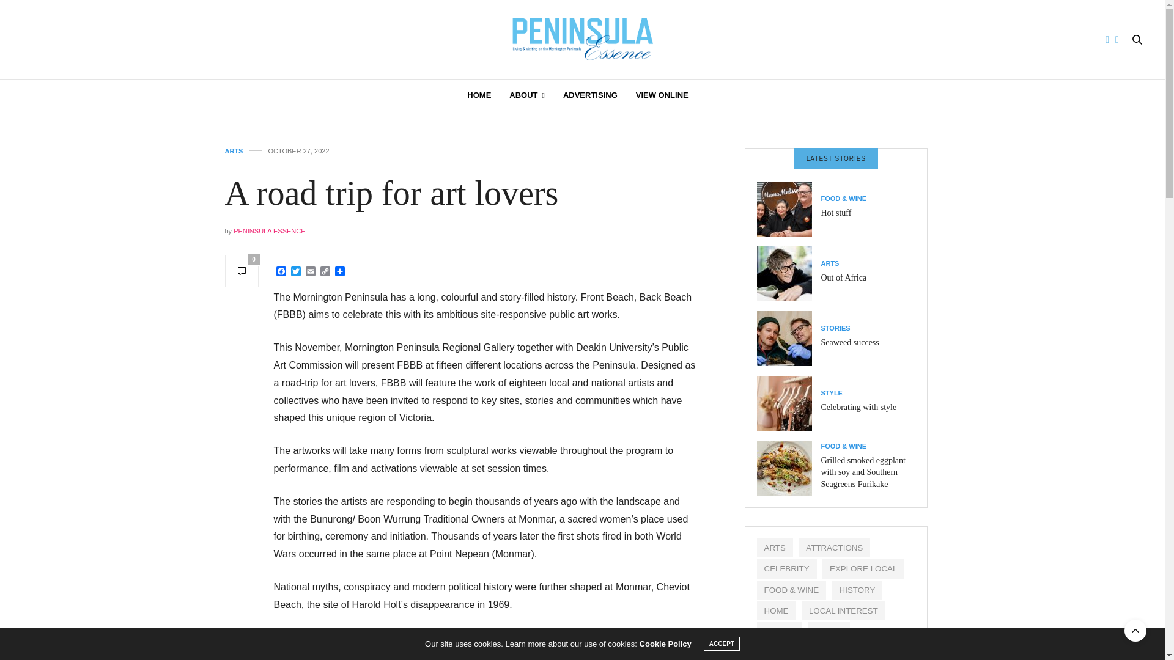 The width and height of the screenshot is (1174, 660). I want to click on Facebook, so click(281, 272).